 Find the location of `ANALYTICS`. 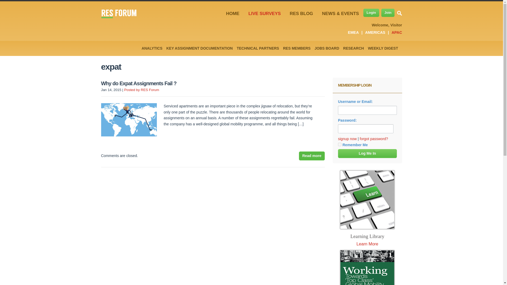

ANALYTICS is located at coordinates (152, 48).